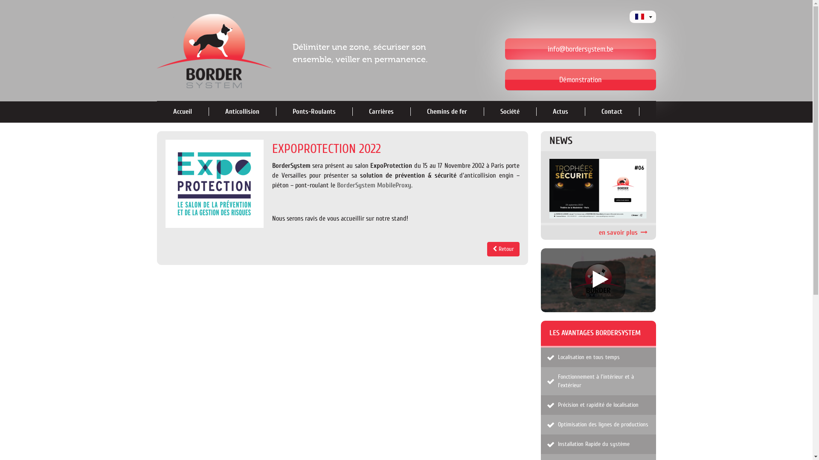 This screenshot has height=460, width=819. I want to click on Anticollision, so click(242, 112).